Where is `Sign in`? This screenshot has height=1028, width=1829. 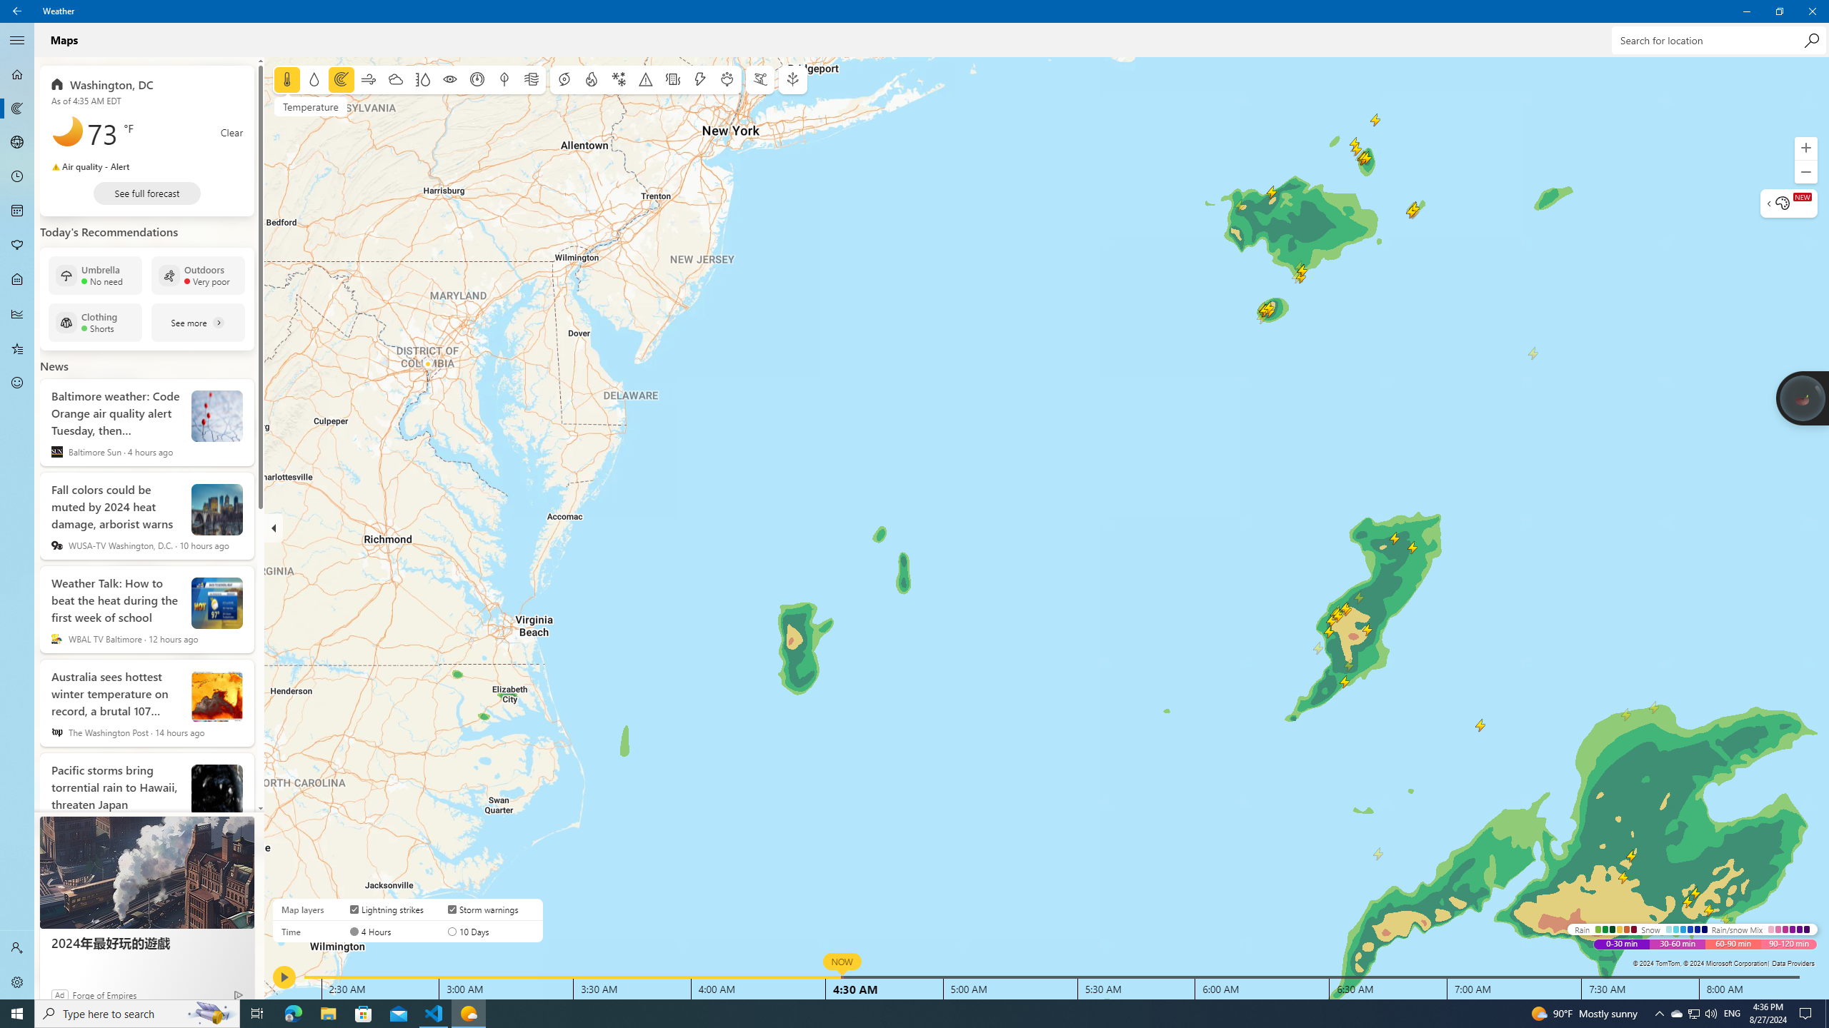
Sign in is located at coordinates (17, 948).